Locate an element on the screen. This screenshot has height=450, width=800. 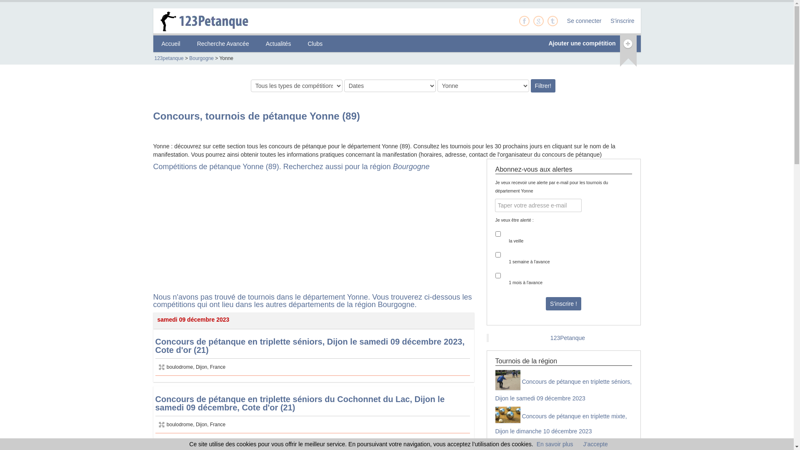
F is located at coordinates (524, 21).